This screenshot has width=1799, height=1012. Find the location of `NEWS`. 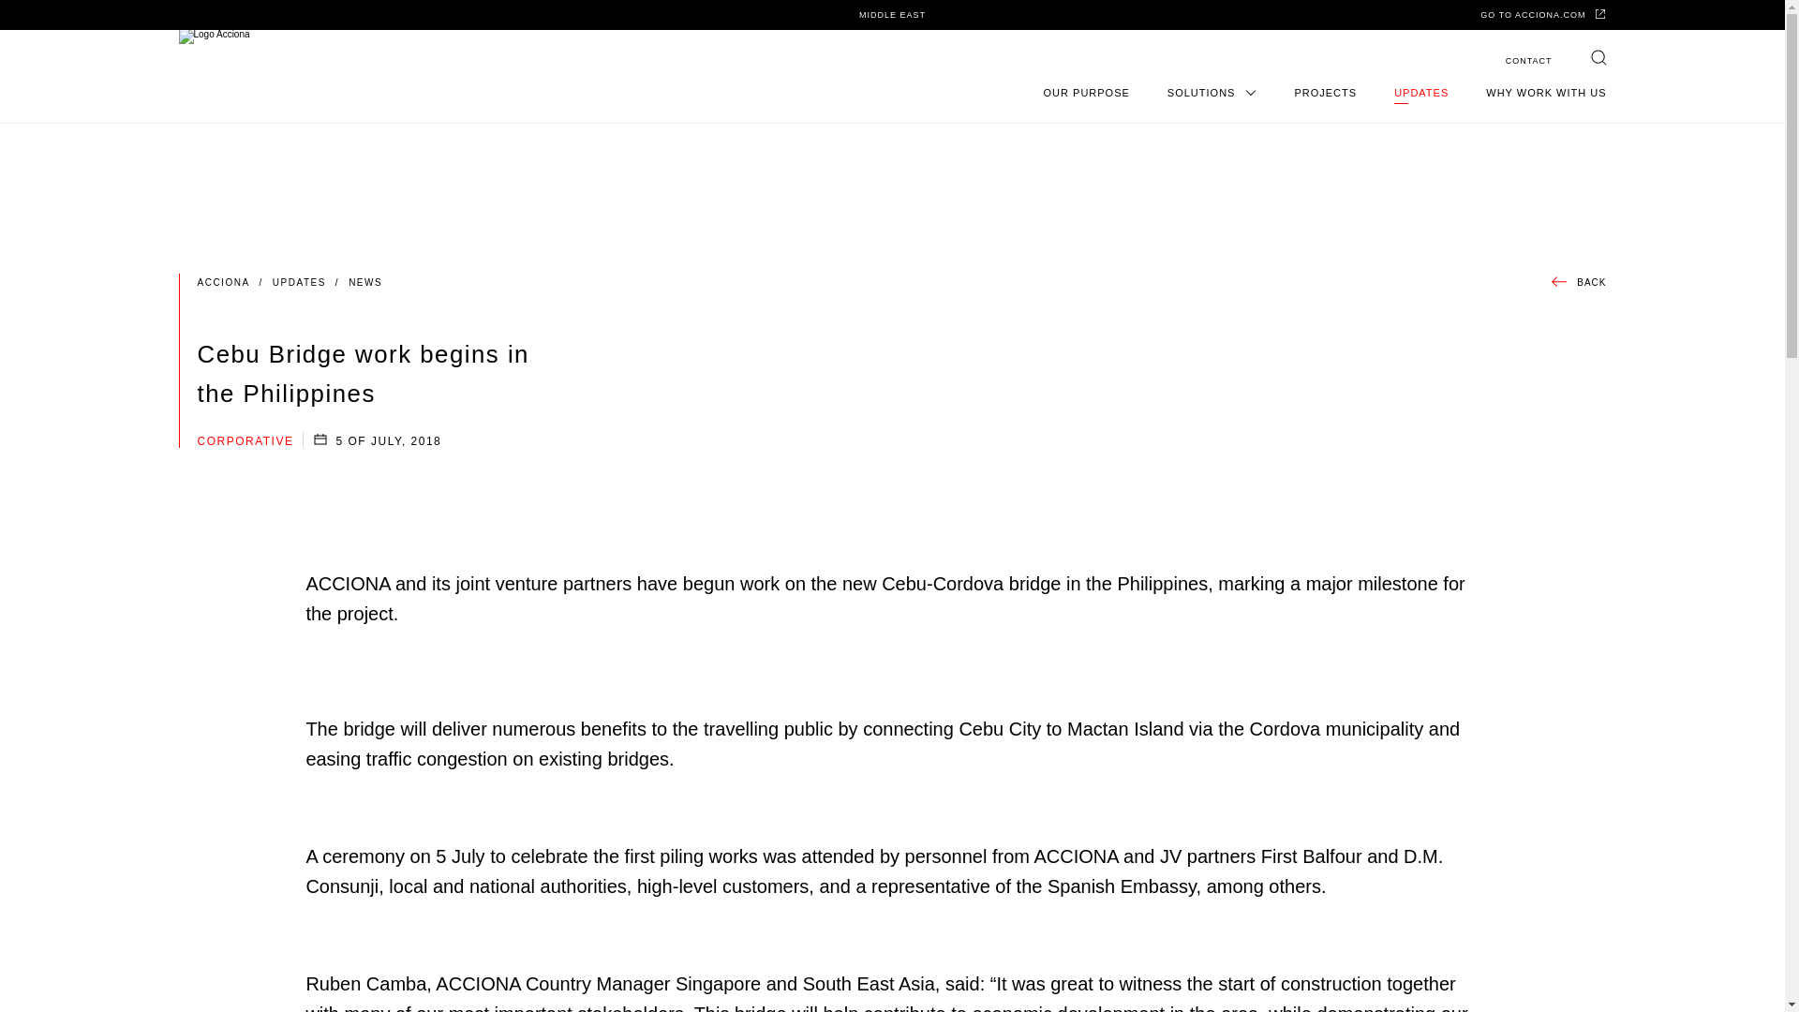

NEWS is located at coordinates (365, 283).